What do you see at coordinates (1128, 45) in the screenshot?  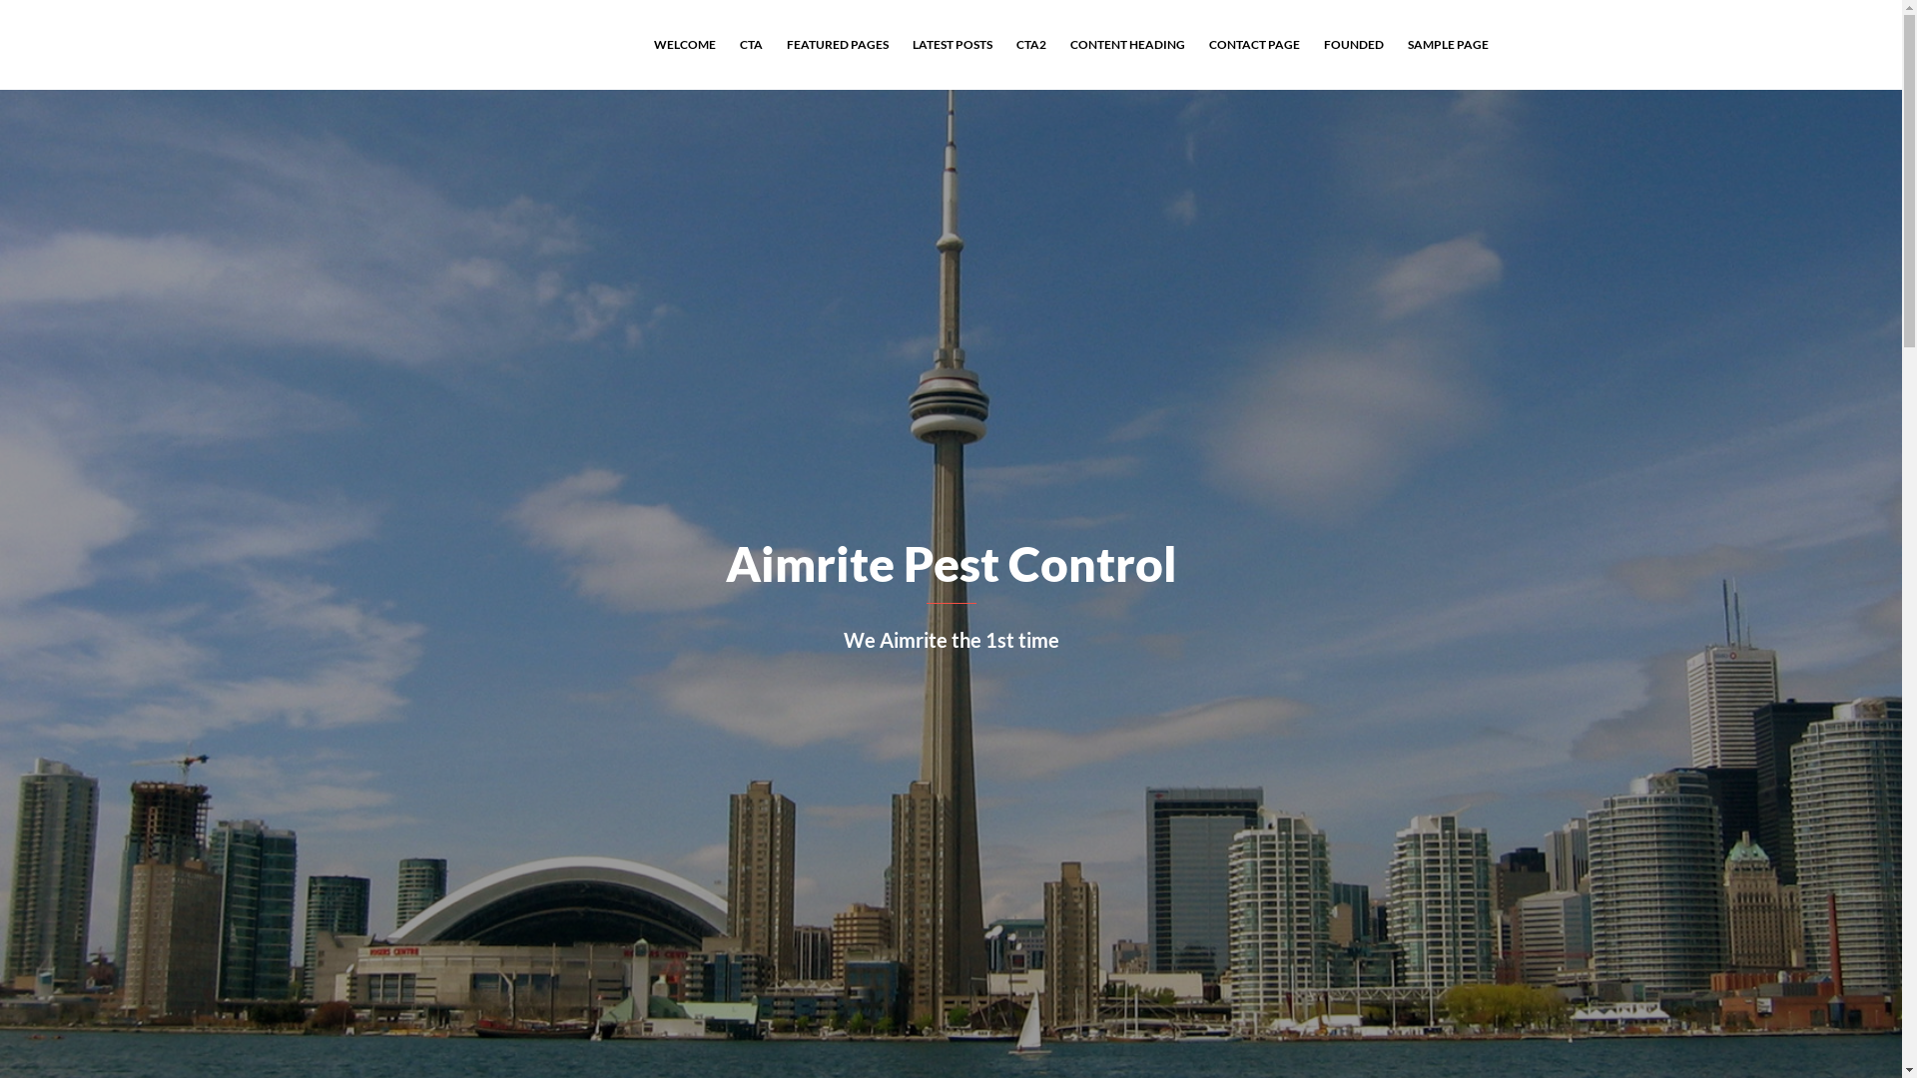 I see `CONTENT HEADING` at bounding box center [1128, 45].